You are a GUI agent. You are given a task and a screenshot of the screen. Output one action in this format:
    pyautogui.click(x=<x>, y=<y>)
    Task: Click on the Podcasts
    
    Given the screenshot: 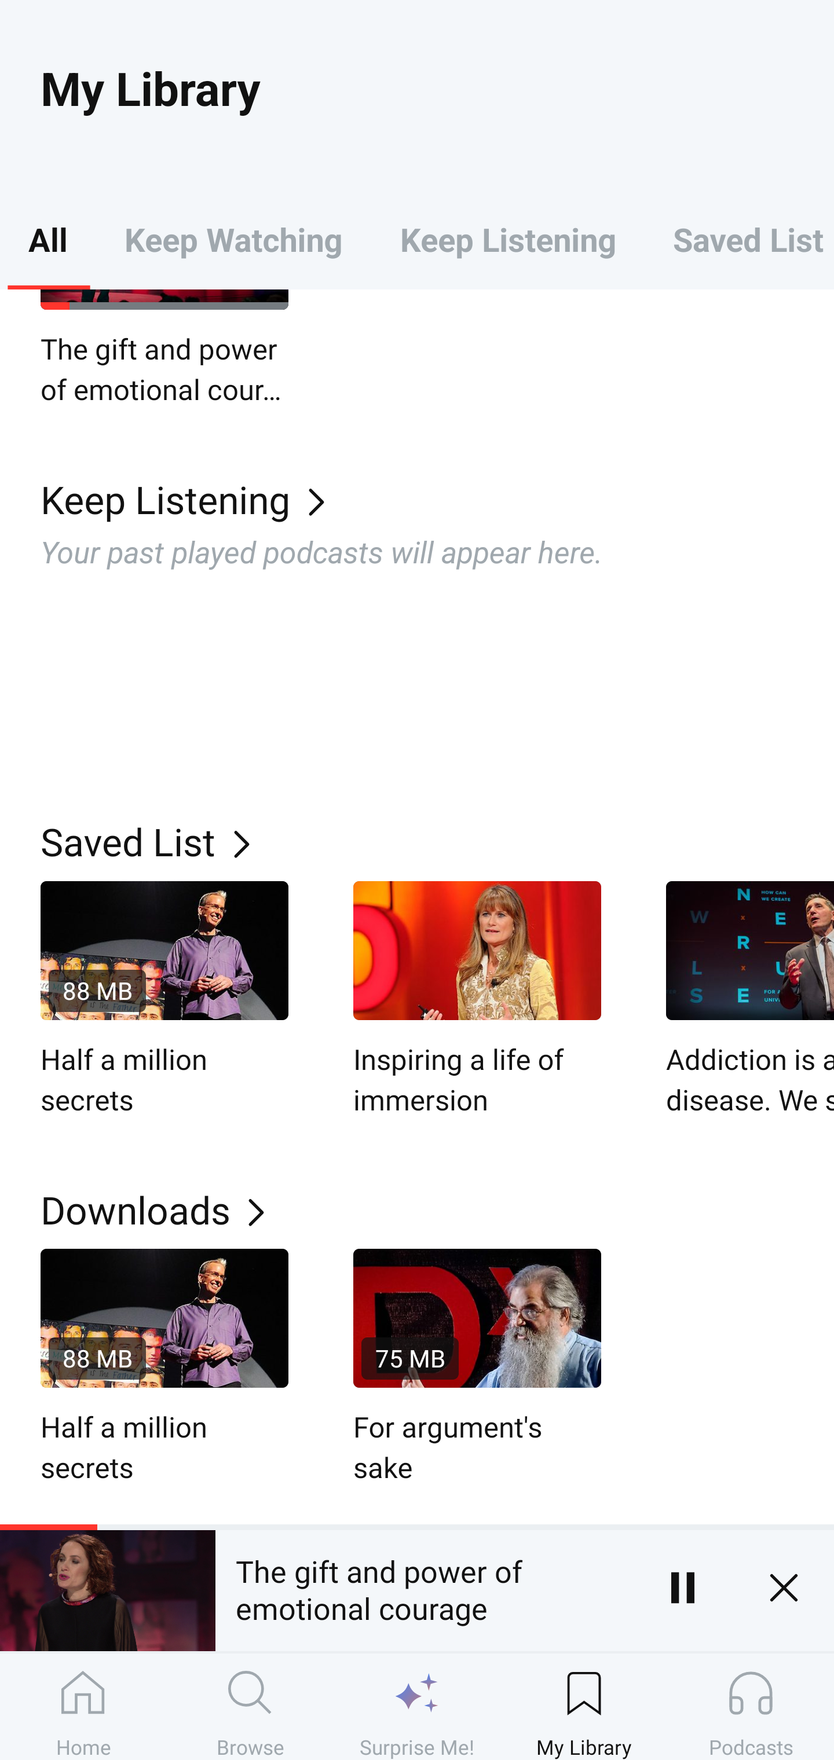 What is the action you would take?
    pyautogui.click(x=751, y=1706)
    